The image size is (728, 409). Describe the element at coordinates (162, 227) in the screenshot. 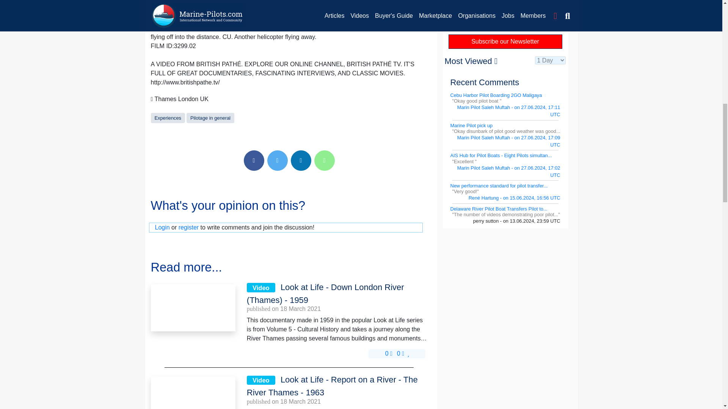

I see `Login` at that location.